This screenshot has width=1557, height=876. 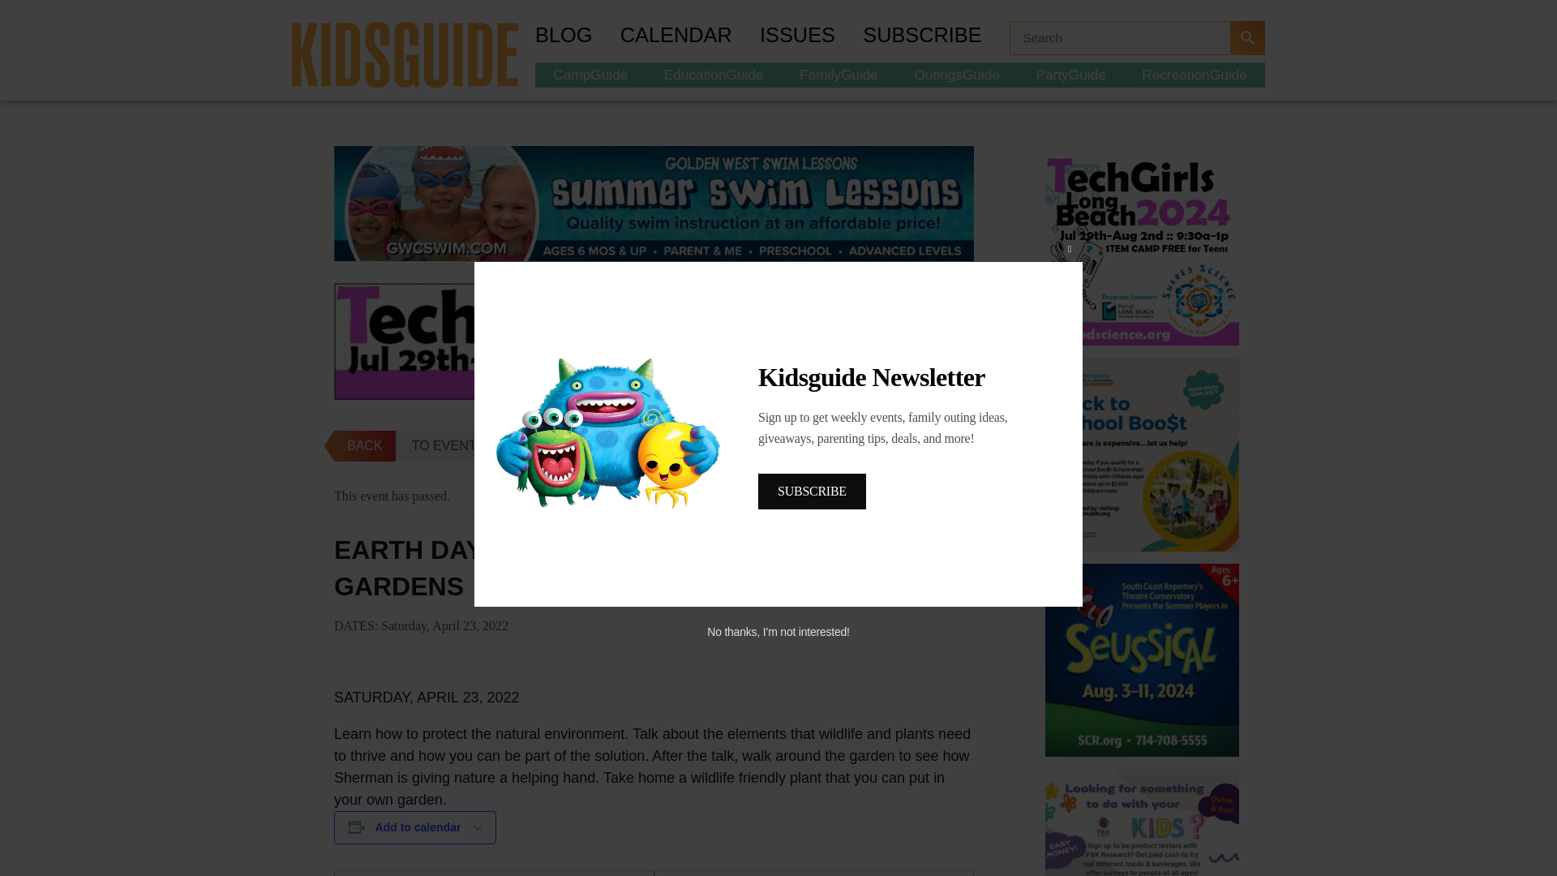 What do you see at coordinates (1247, 37) in the screenshot?
I see `GO` at bounding box center [1247, 37].